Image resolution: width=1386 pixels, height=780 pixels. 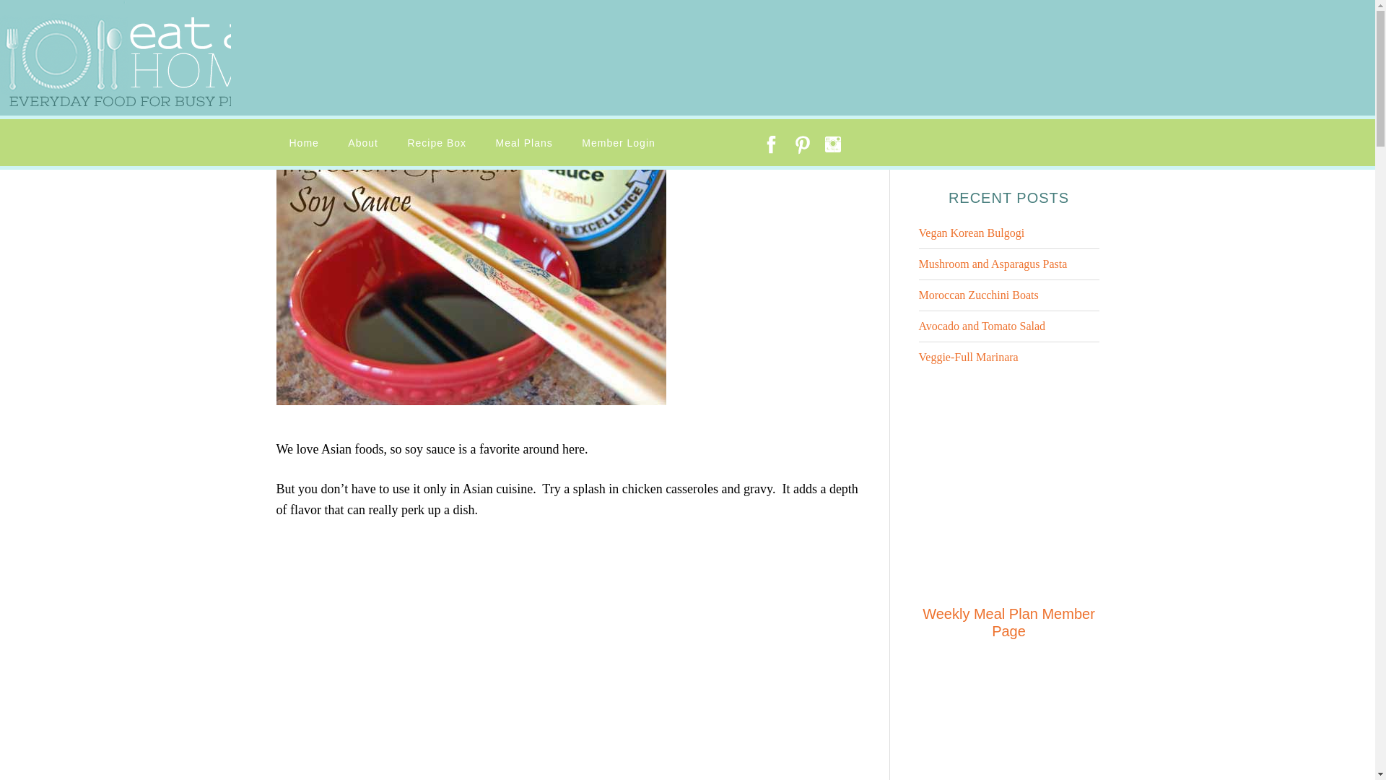 I want to click on Recipe Box, so click(x=436, y=143).